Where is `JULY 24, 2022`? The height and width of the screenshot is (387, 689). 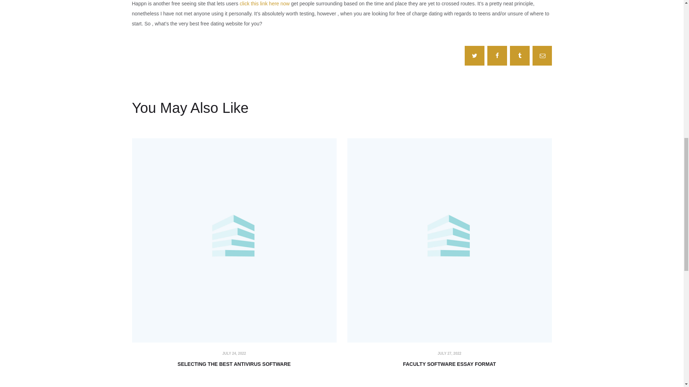
JULY 24, 2022 is located at coordinates (234, 353).